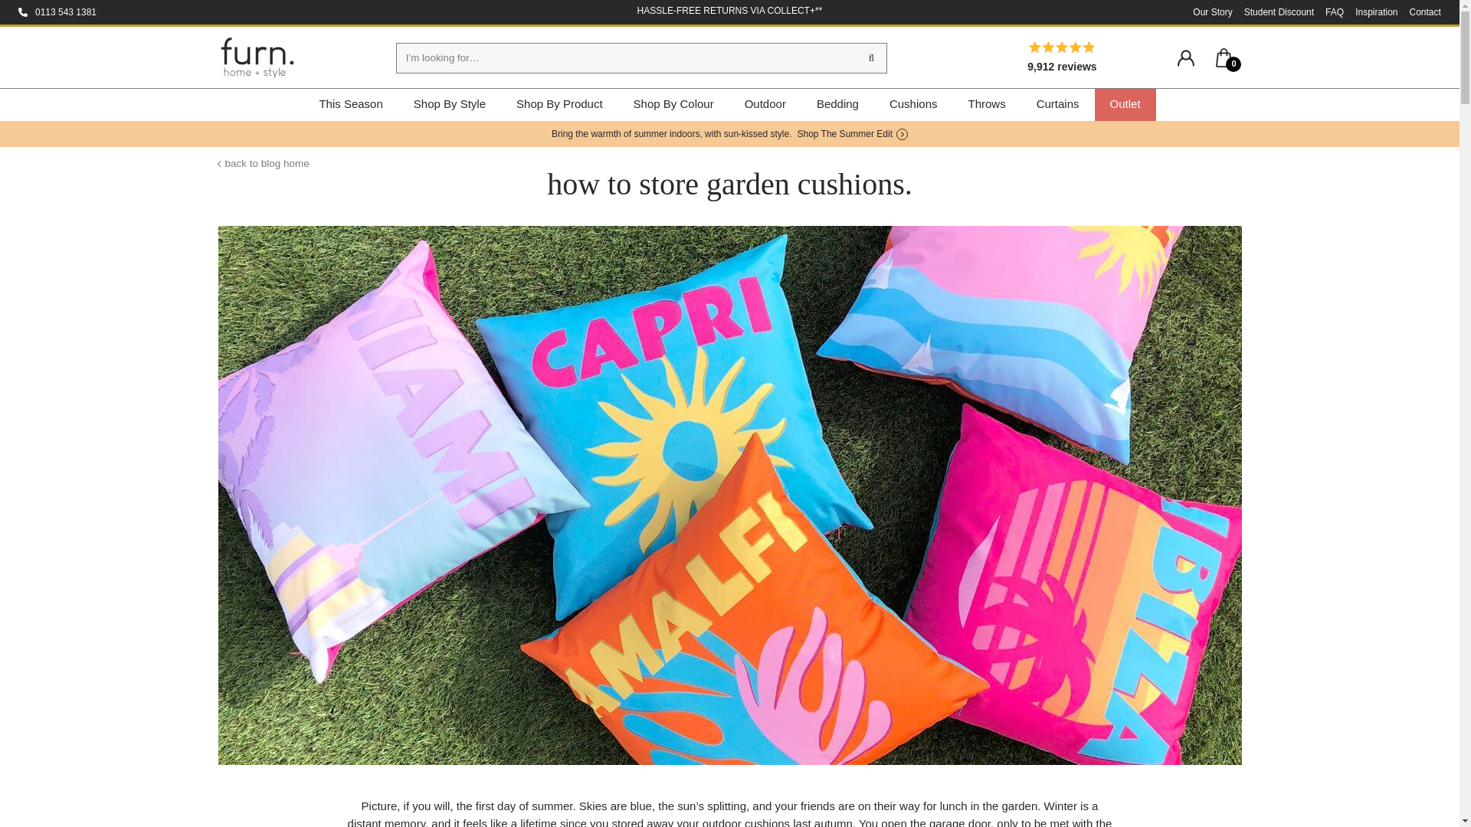 The height and width of the screenshot is (827, 1471). I want to click on 0113 543 1381, so click(66, 12).